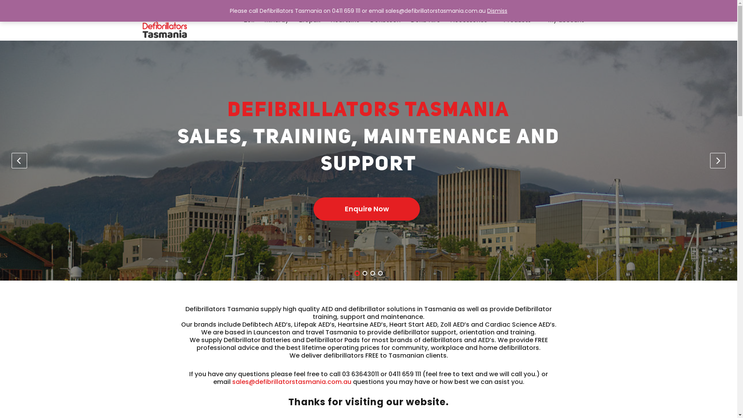 This screenshot has width=743, height=418. Describe the element at coordinates (292, 382) in the screenshot. I see `sales@defibrillatorstasmania.com.au` at that location.